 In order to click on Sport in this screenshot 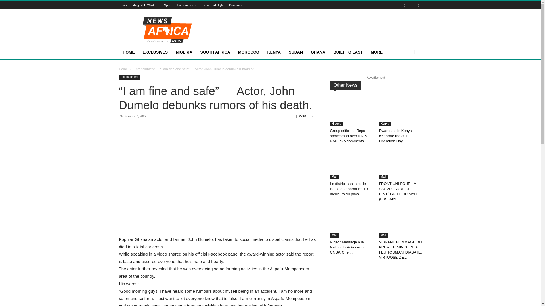, I will do `click(167, 5)`.